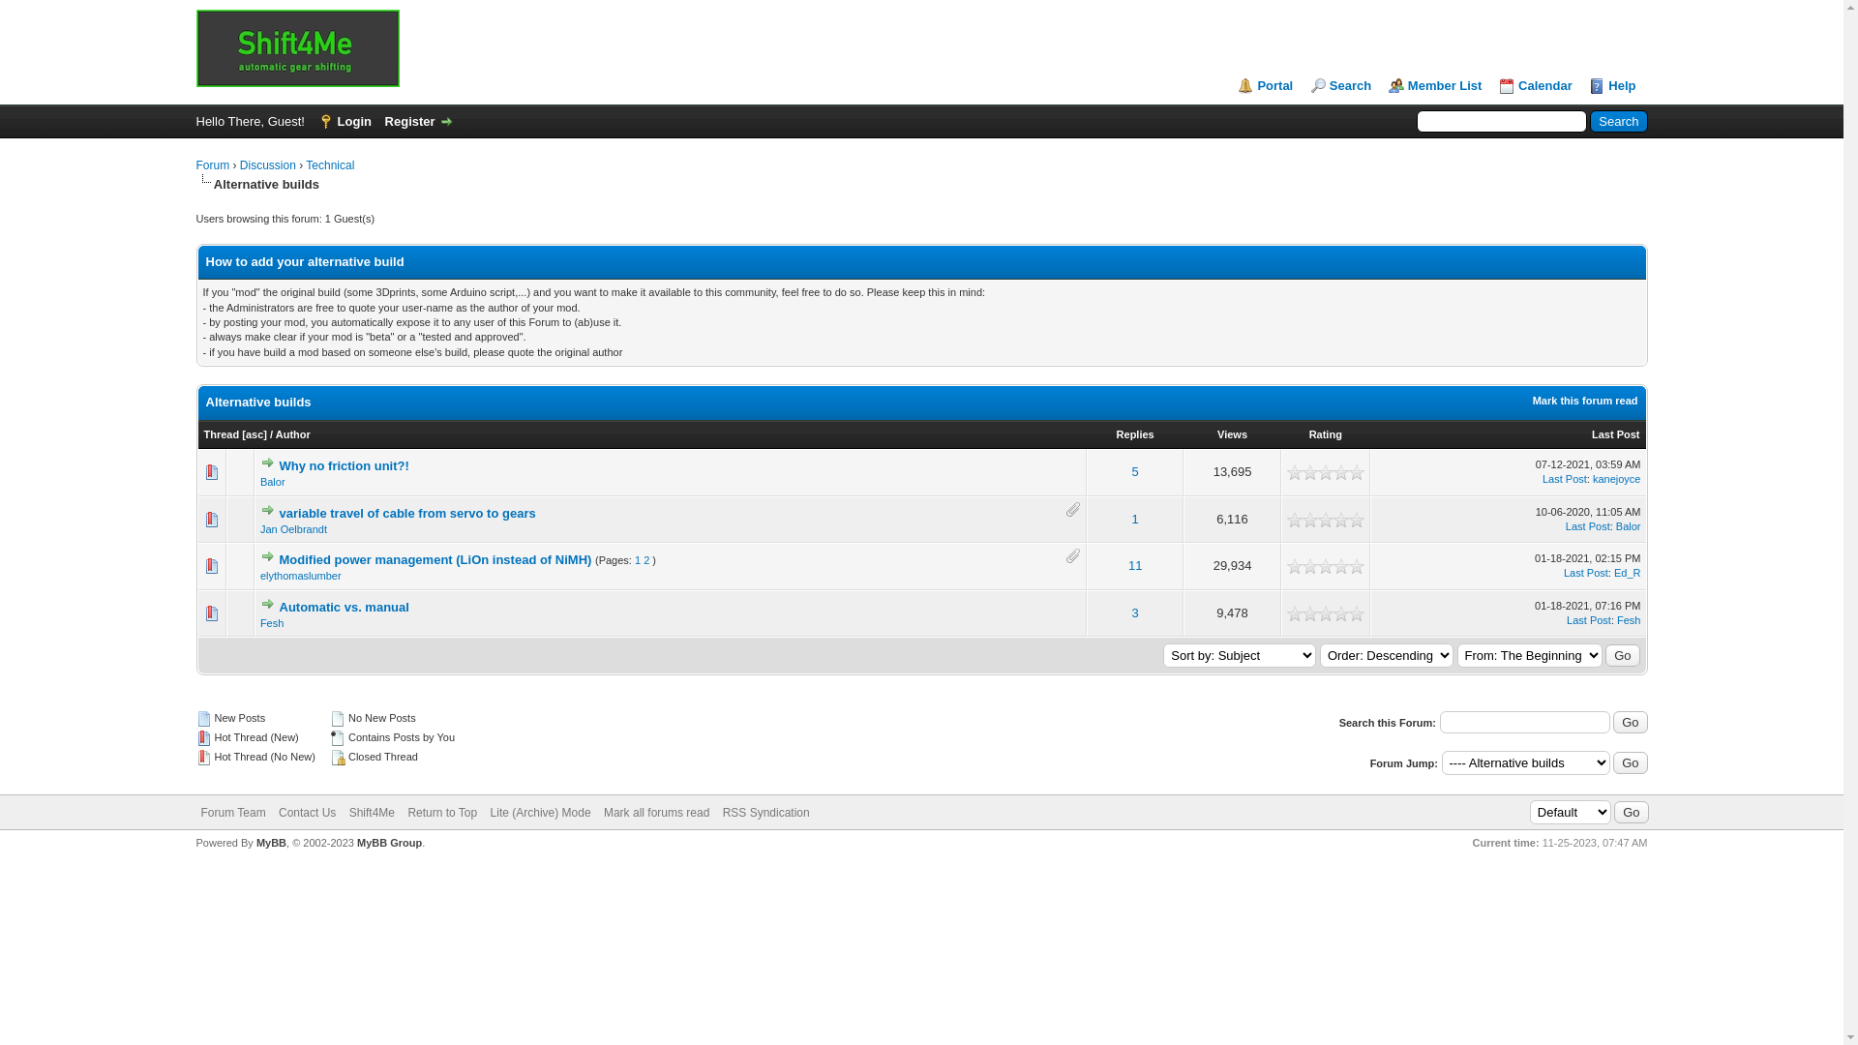 Image resolution: width=1858 pixels, height=1045 pixels. Describe the element at coordinates (1318, 472) in the screenshot. I see `4` at that location.